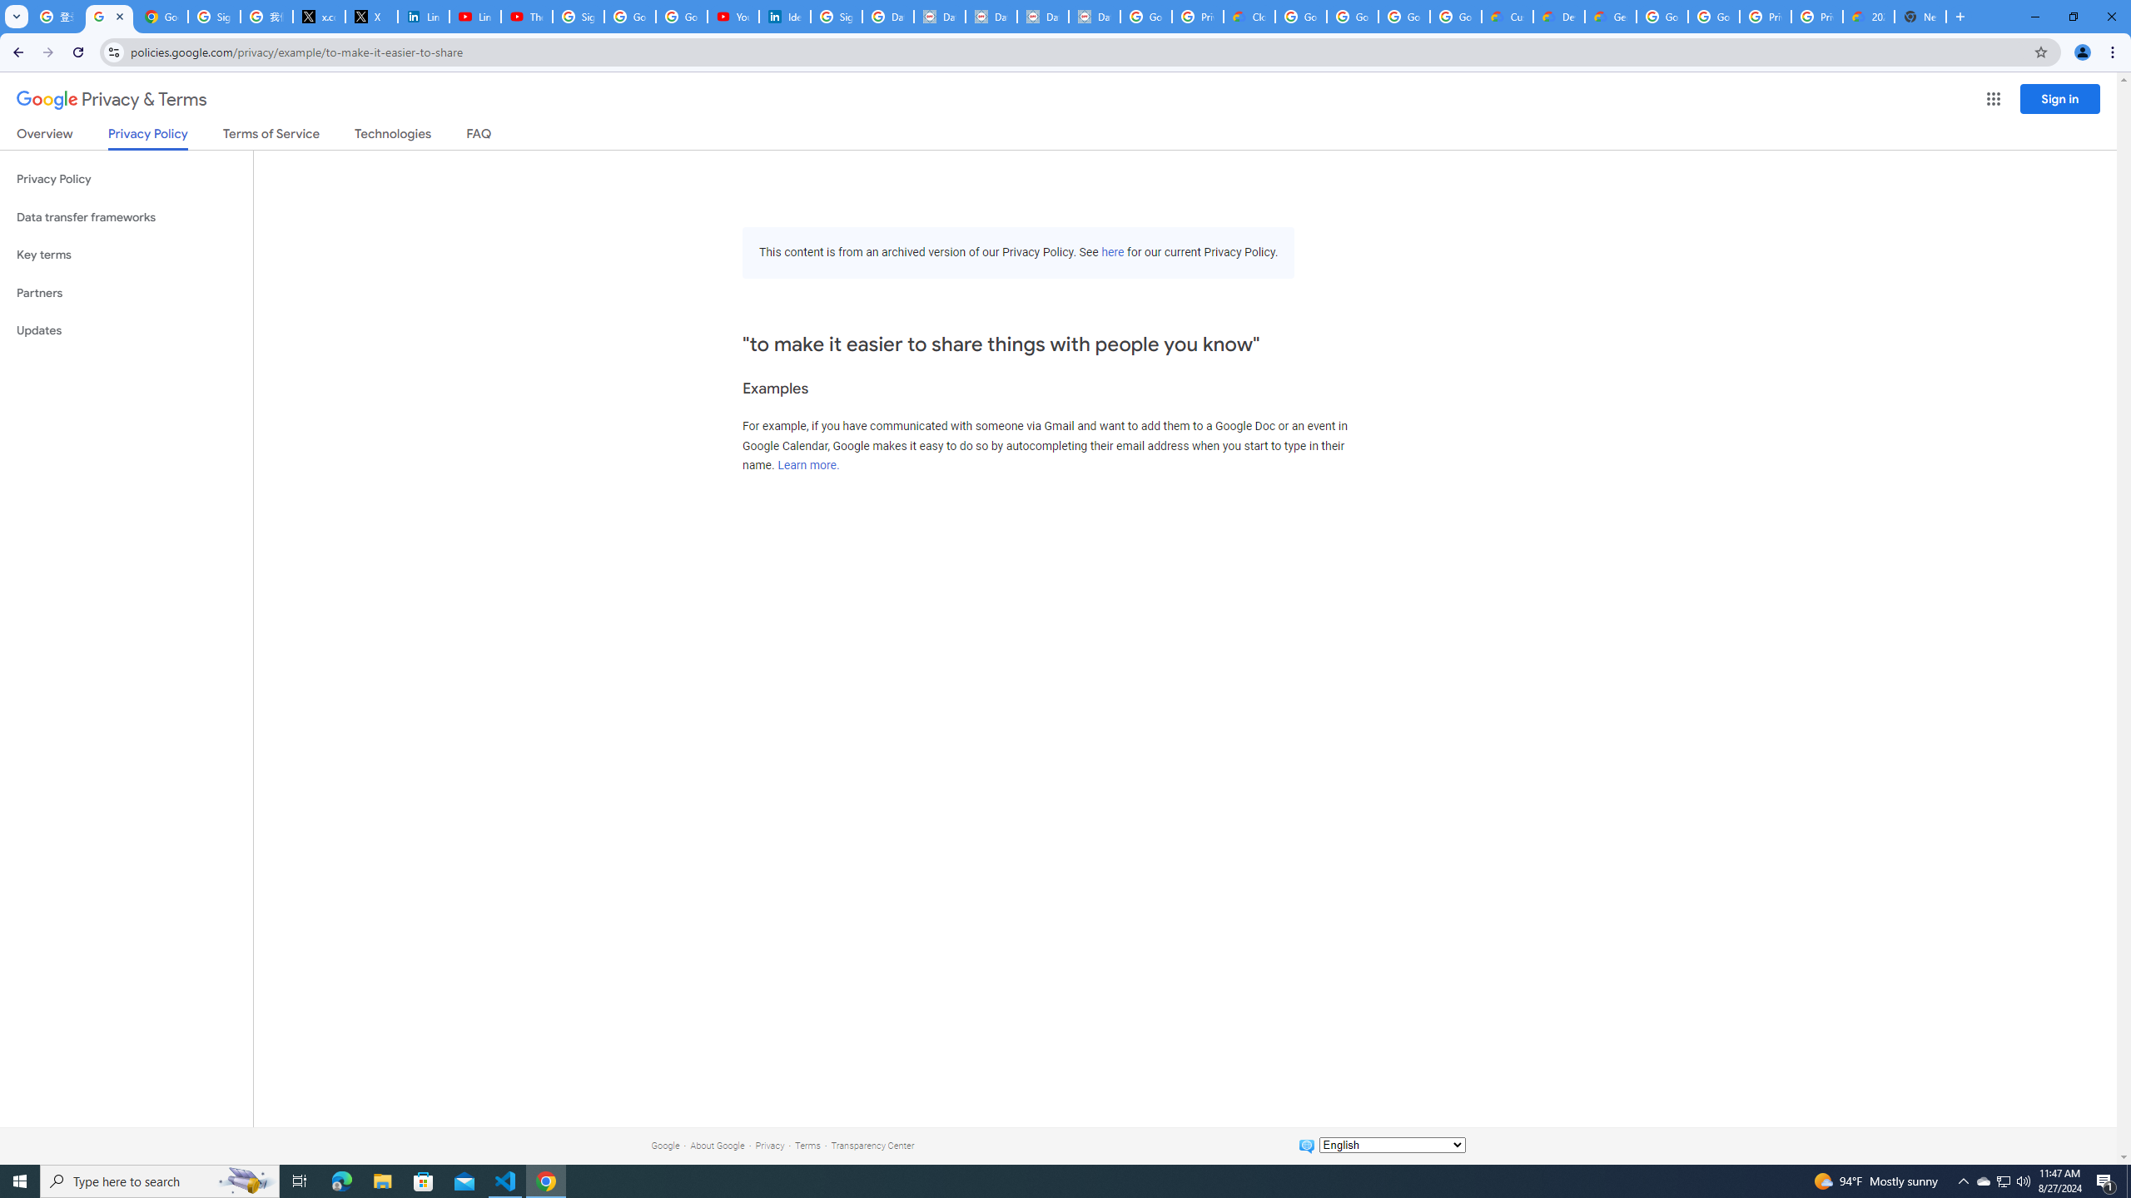 Image resolution: width=2131 pixels, height=1198 pixels. Describe the element at coordinates (718, 1145) in the screenshot. I see `About Google` at that location.